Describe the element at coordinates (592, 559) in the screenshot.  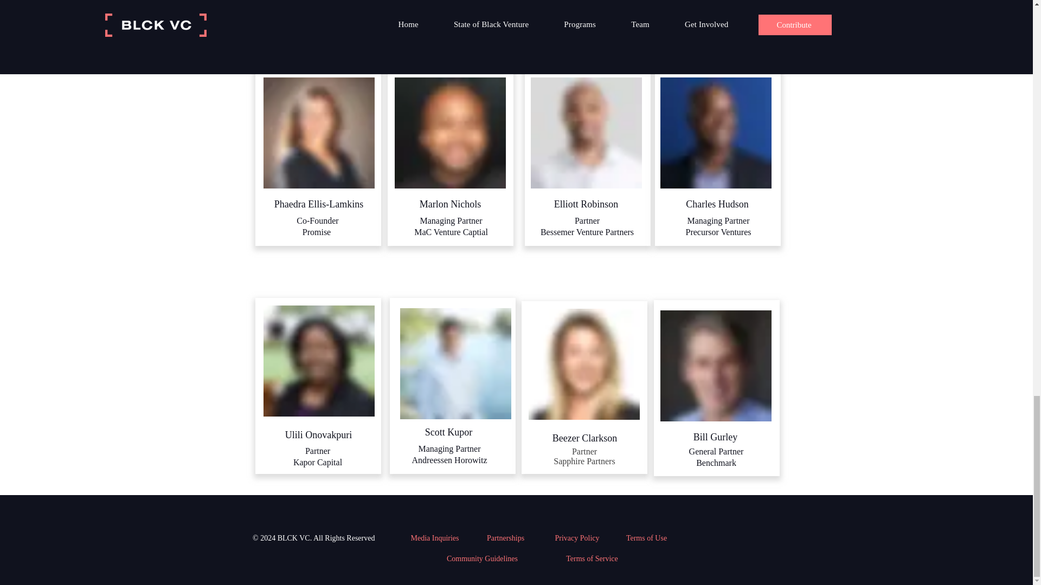
I see `Terms of Service` at that location.